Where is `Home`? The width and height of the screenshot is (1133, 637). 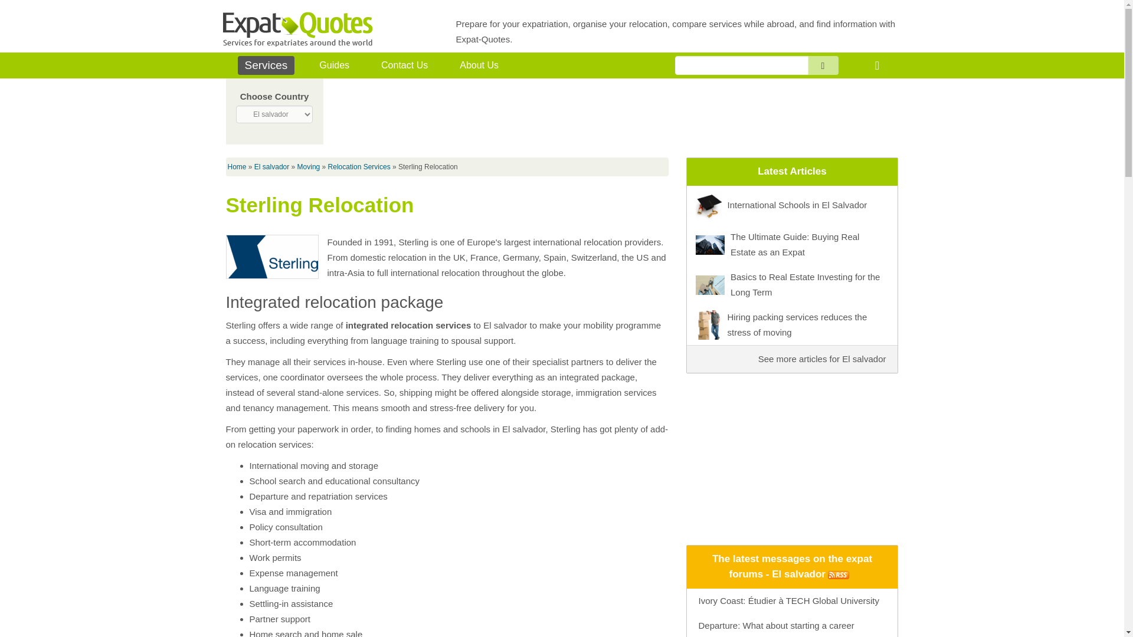 Home is located at coordinates (237, 167).